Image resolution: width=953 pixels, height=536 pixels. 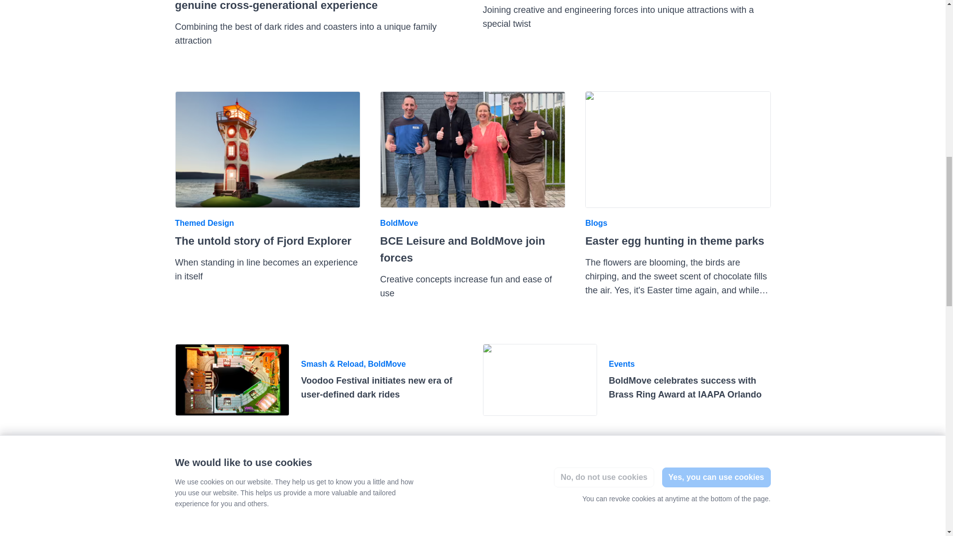 What do you see at coordinates (314, 446) in the screenshot?
I see `Events` at bounding box center [314, 446].